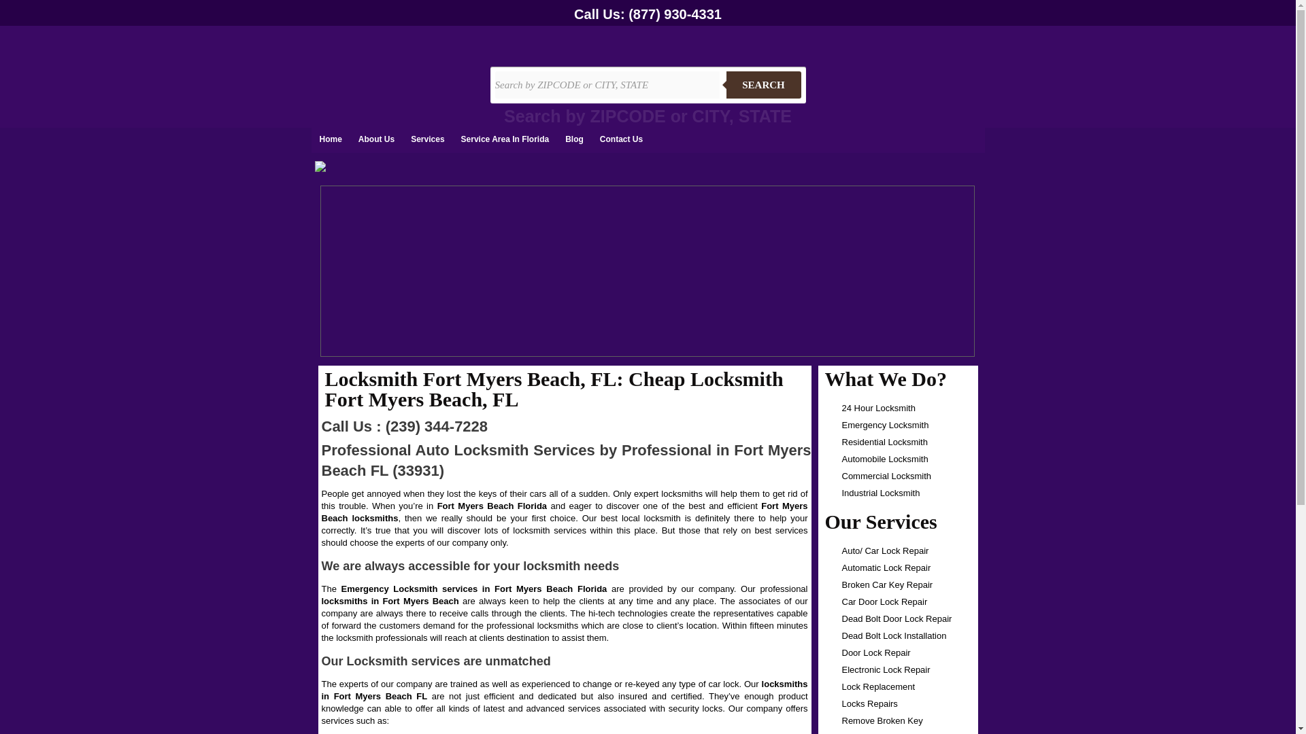  I want to click on Blog, so click(574, 139).